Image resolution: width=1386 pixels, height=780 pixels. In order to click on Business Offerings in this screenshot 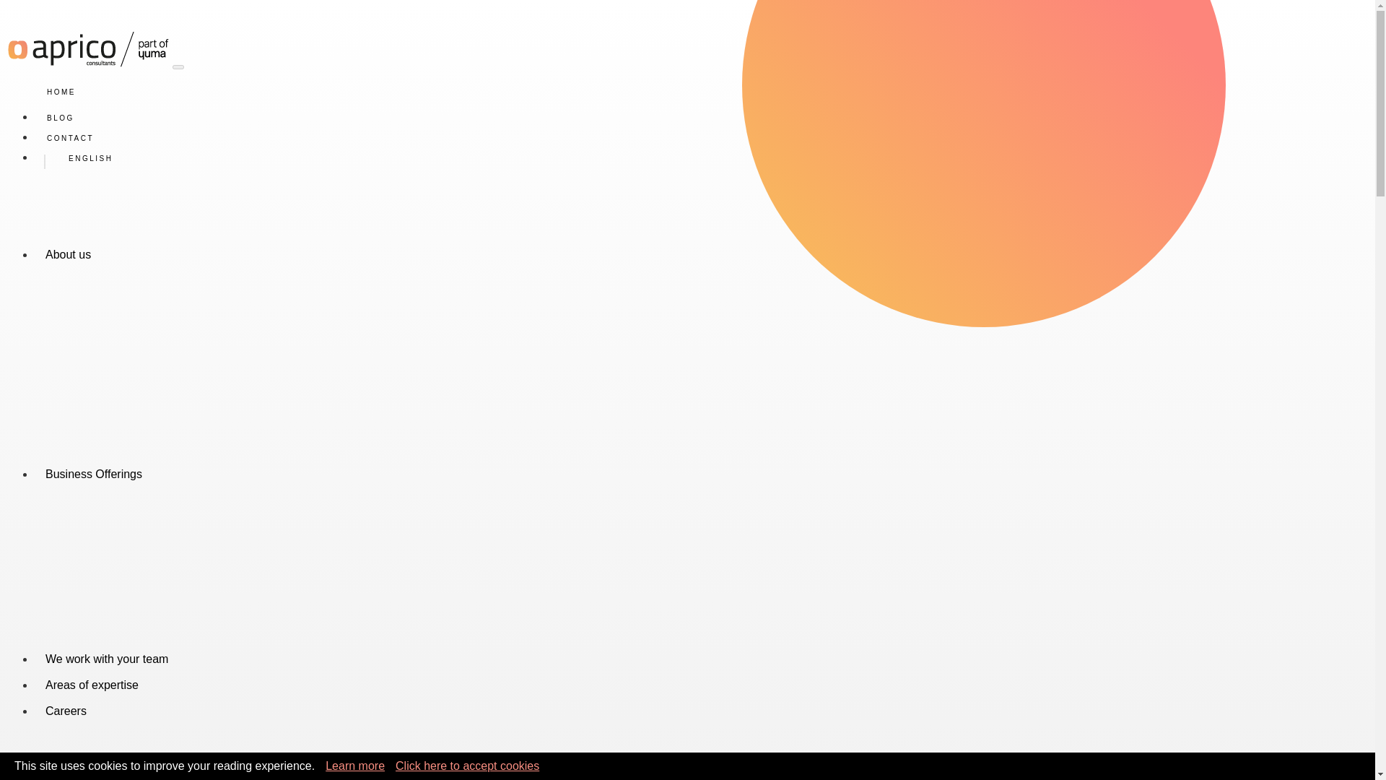, I will do `click(94, 478)`.